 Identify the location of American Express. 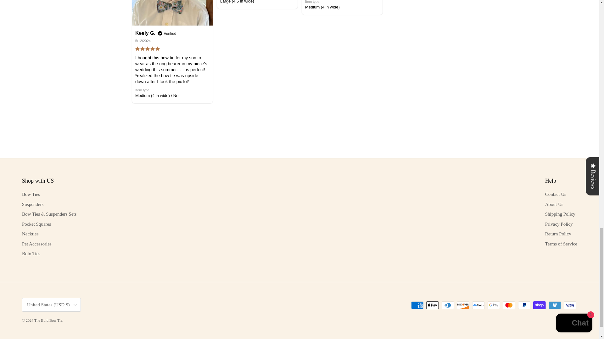
(417, 305).